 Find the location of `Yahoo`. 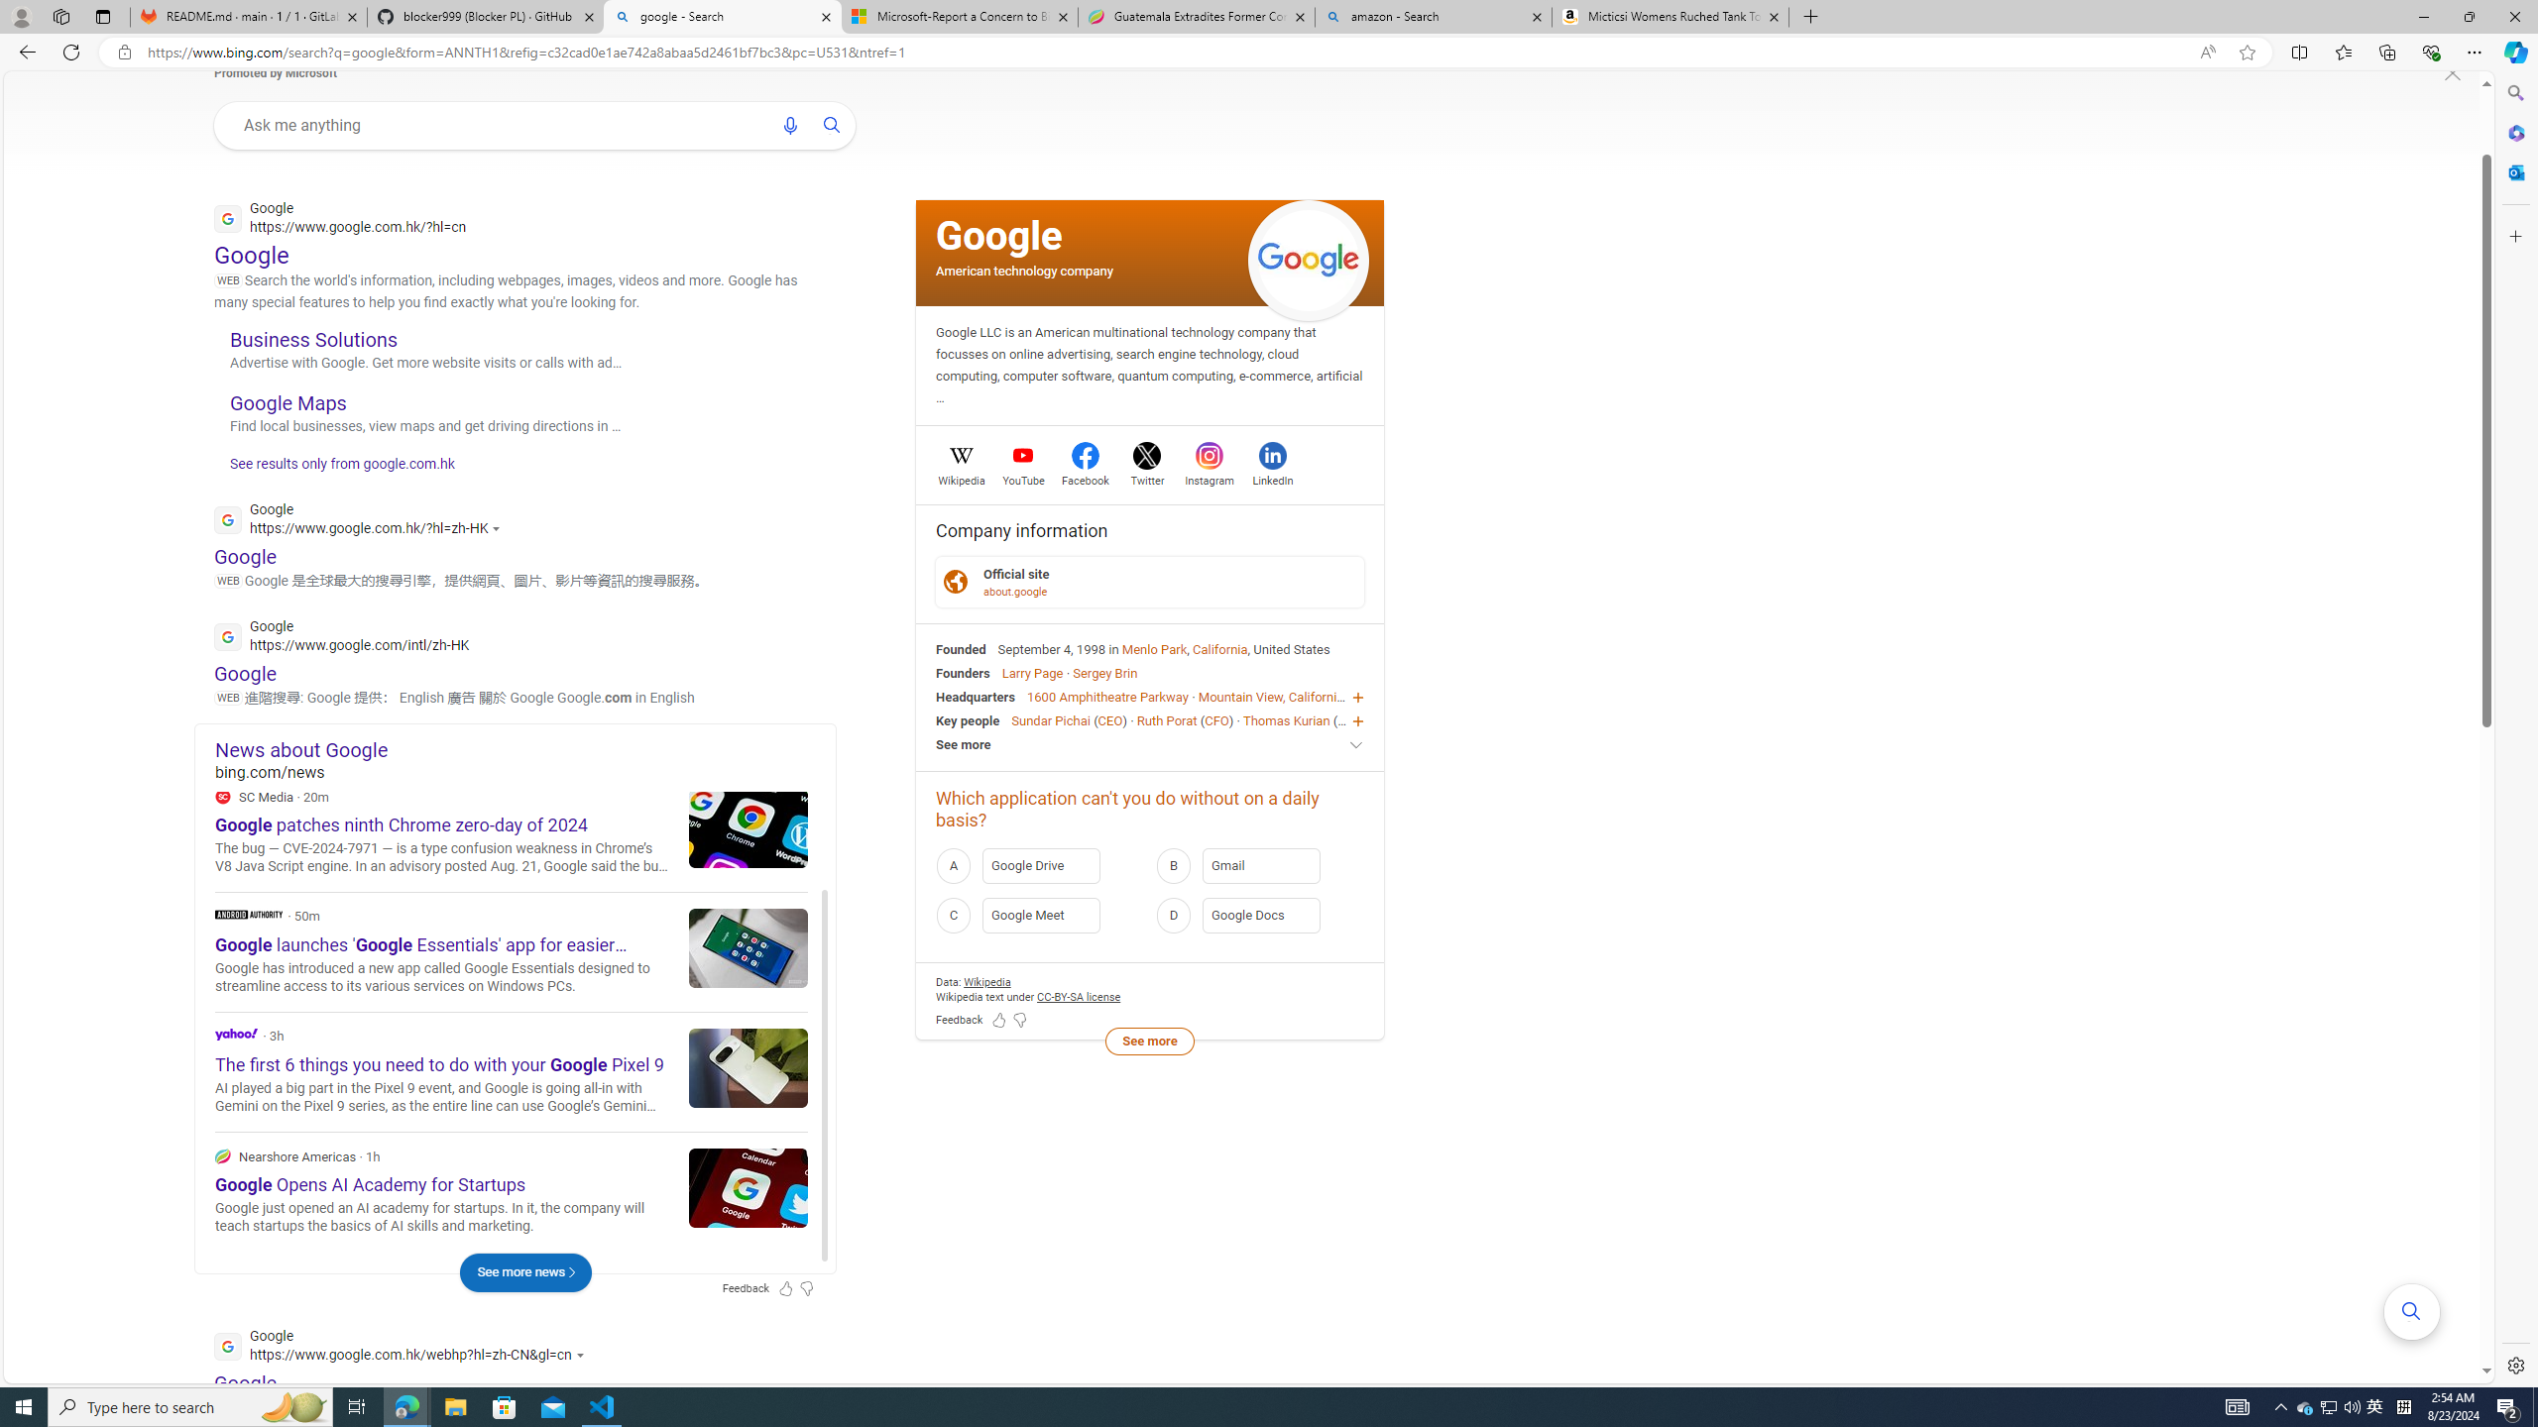

Yahoo is located at coordinates (512, 1070).